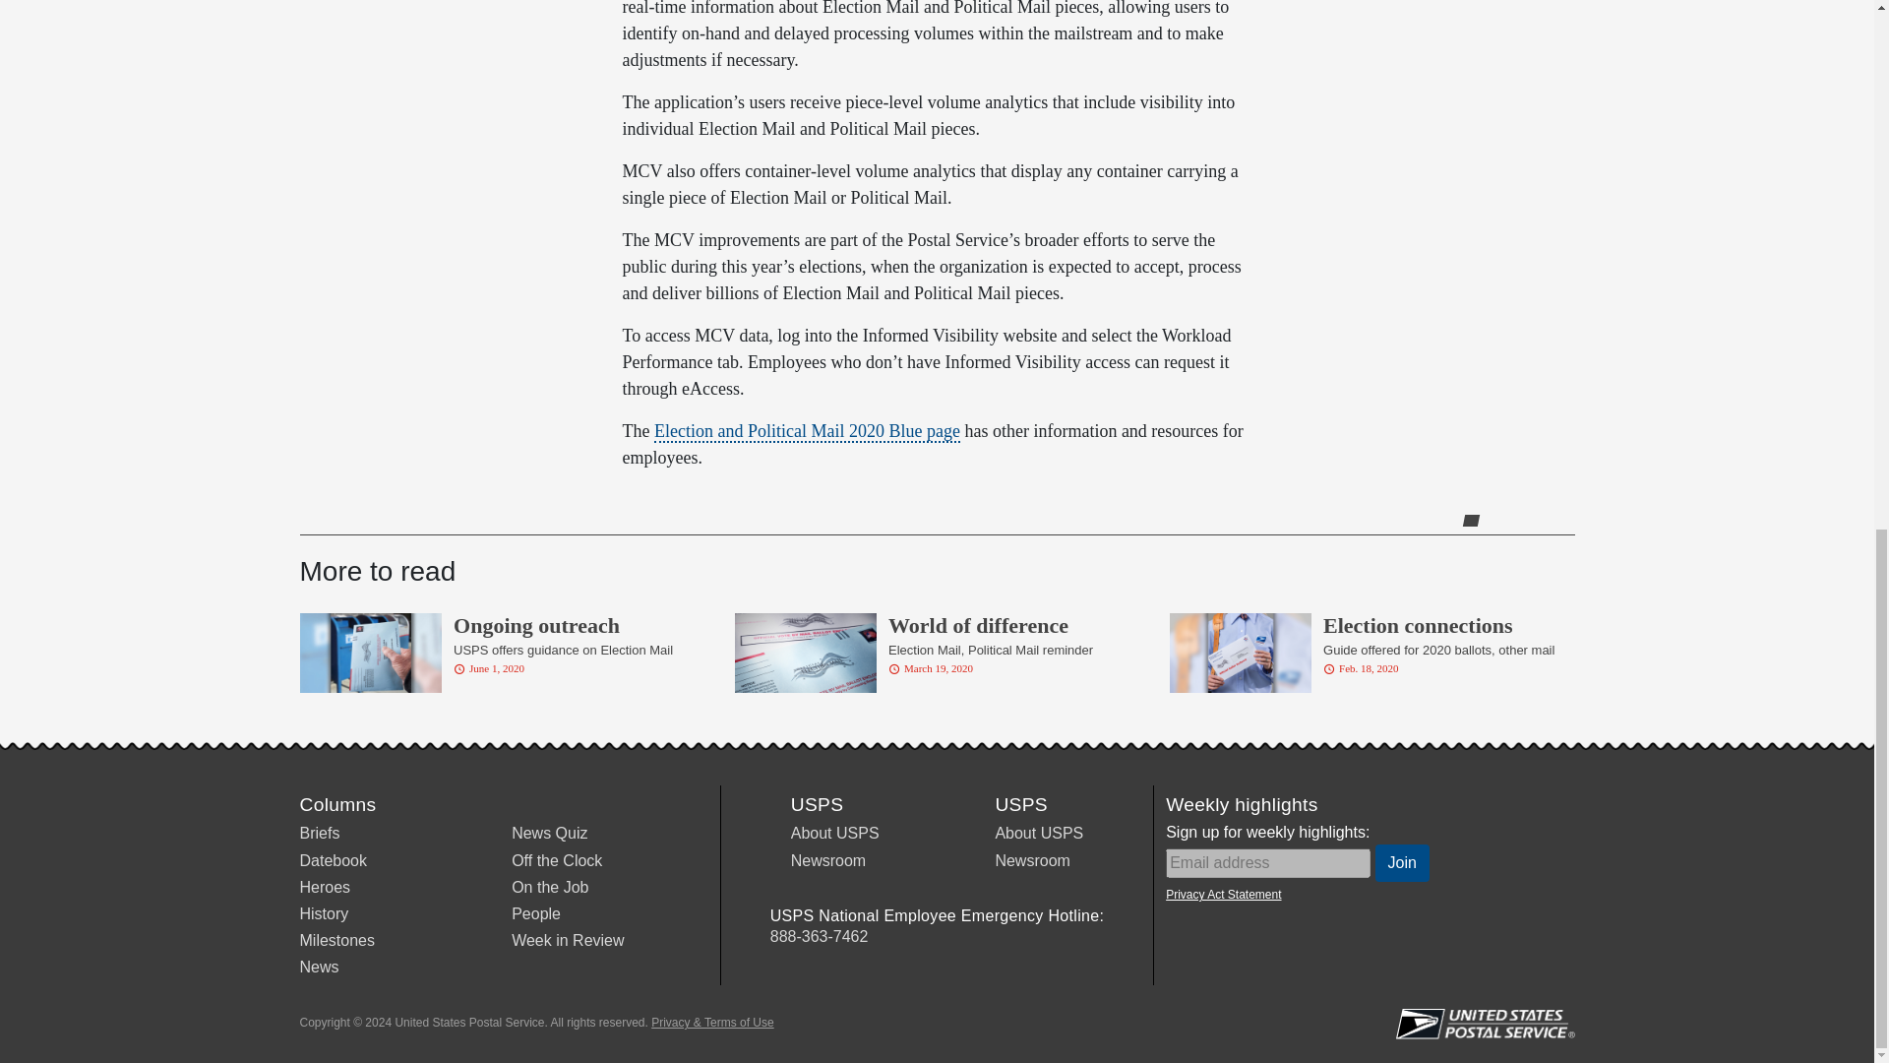 Image resolution: width=1889 pixels, height=1063 pixels. What do you see at coordinates (828, 860) in the screenshot?
I see `Newsroom` at bounding box center [828, 860].